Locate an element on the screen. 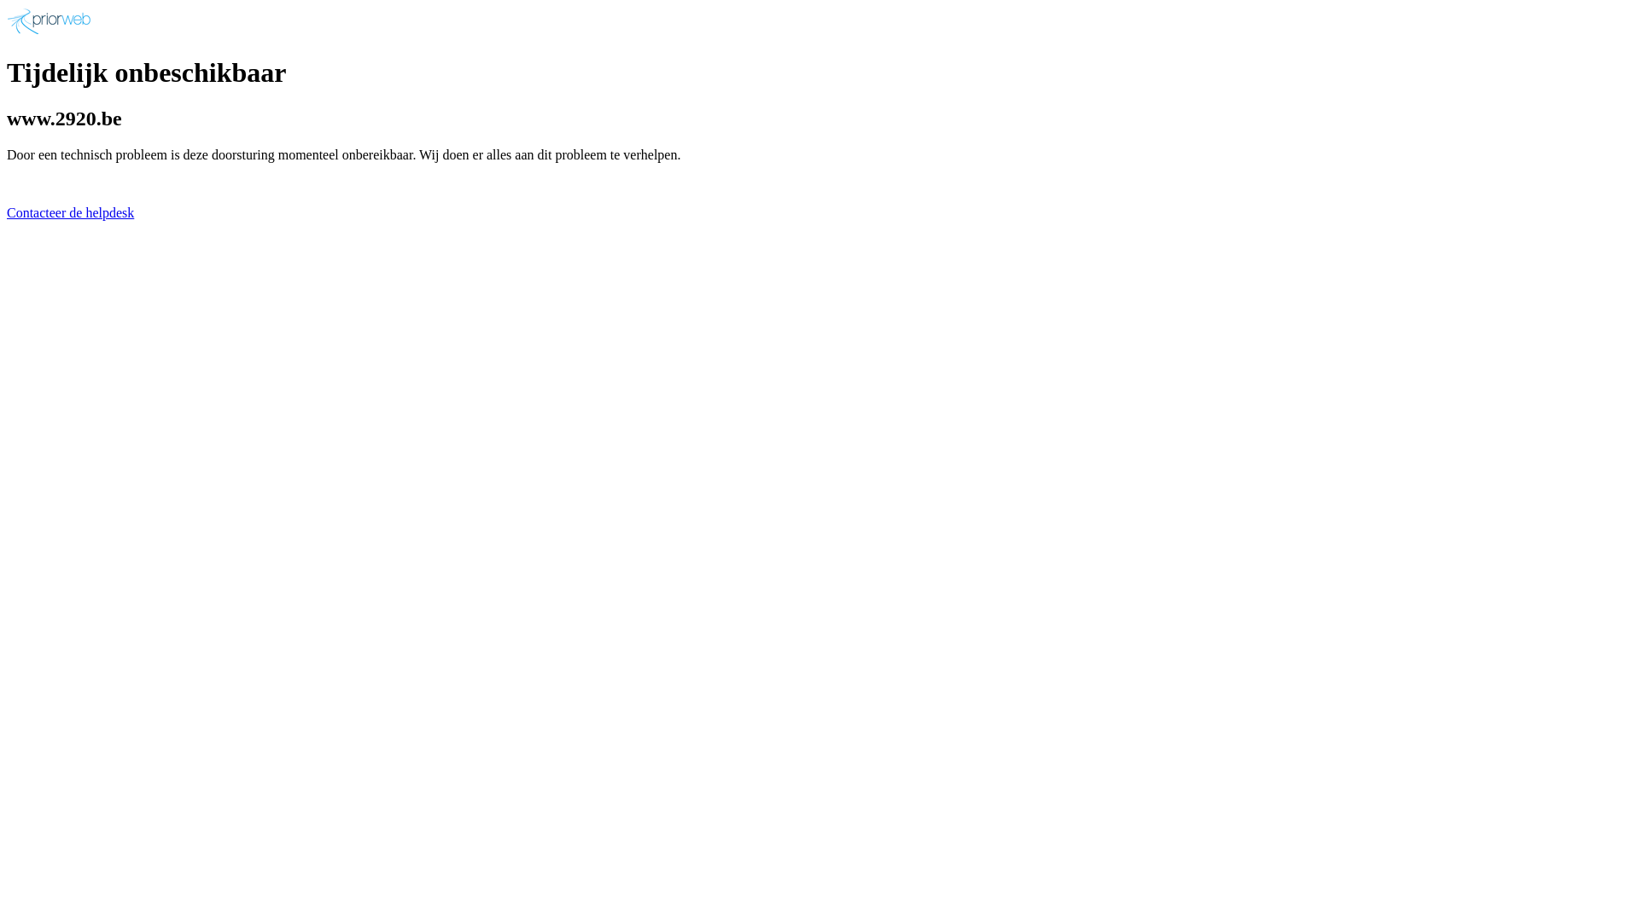 The height and width of the screenshot is (921, 1639). Contacteer de helpdesk is located at coordinates (70, 213).